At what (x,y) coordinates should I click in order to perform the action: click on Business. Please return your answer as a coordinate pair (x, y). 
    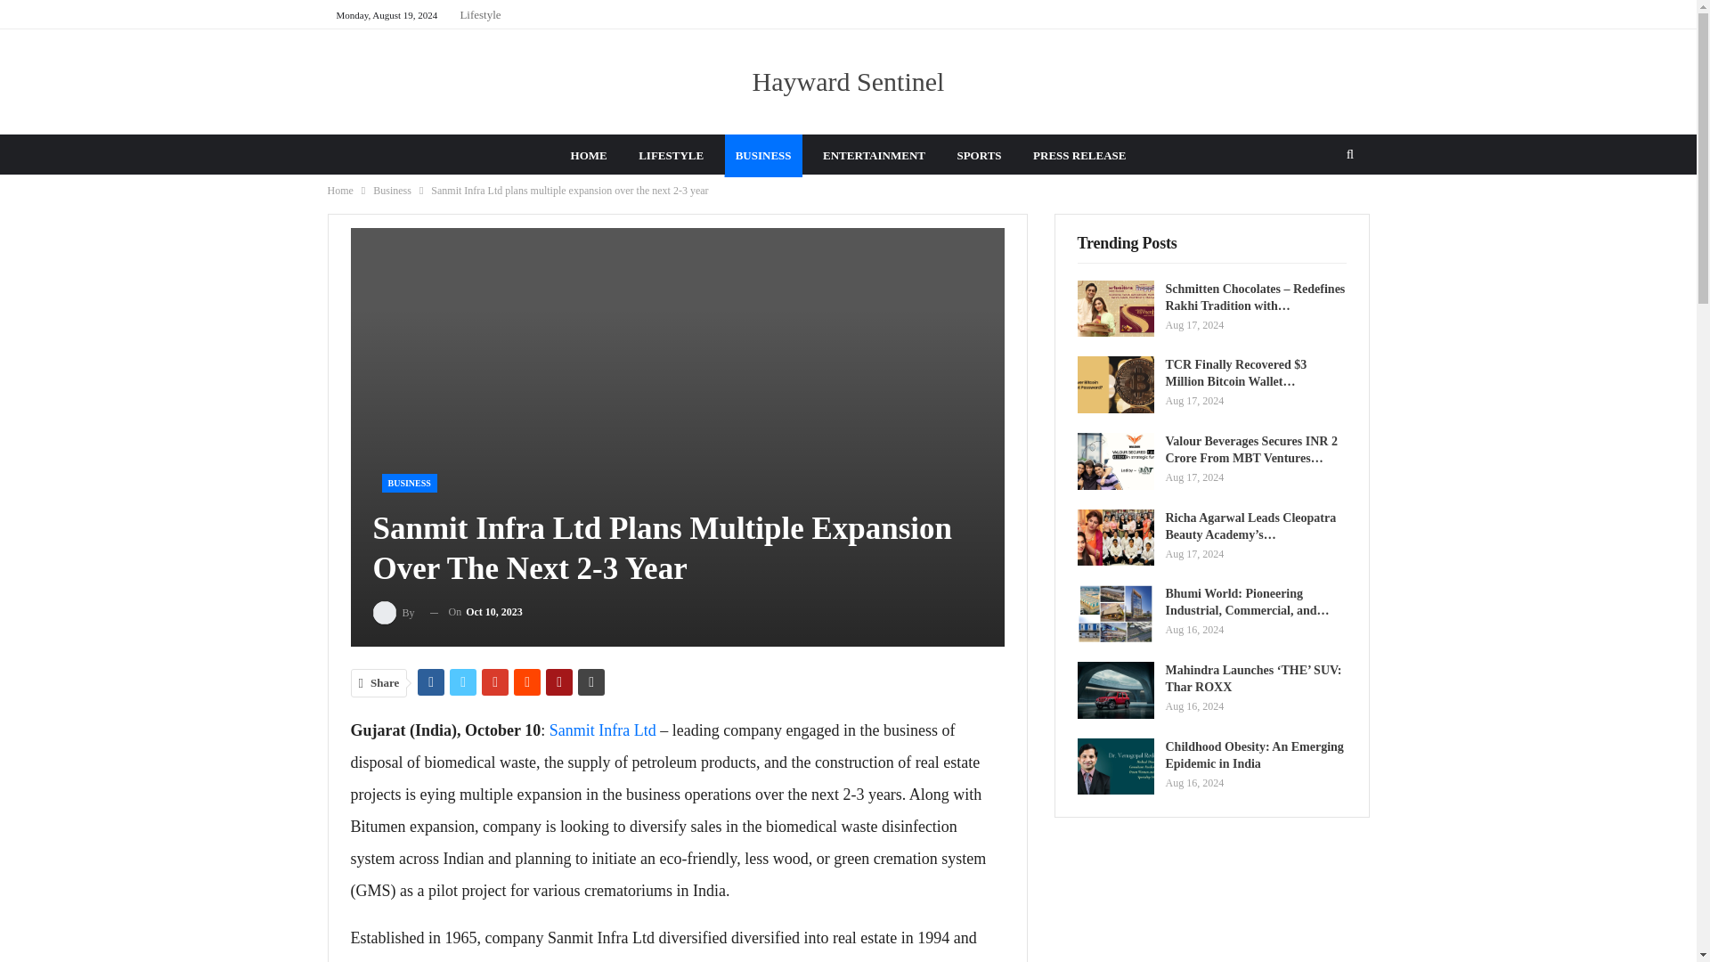
    Looking at the image, I should click on (392, 191).